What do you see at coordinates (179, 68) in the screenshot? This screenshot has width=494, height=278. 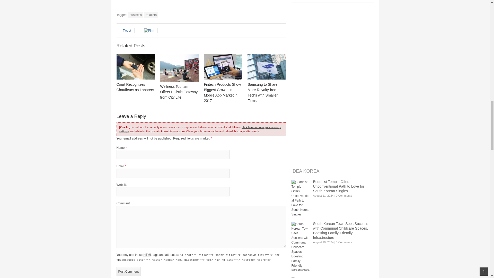 I see `Wellness Tourism Offers Holistic Getaway from City Life` at bounding box center [179, 68].